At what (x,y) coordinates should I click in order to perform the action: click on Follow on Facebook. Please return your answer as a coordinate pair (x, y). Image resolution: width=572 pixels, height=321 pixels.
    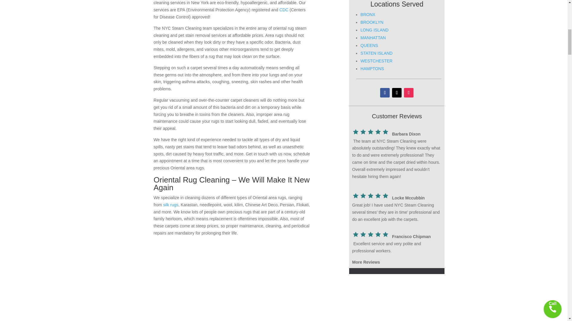
    Looking at the image, I should click on (385, 93).